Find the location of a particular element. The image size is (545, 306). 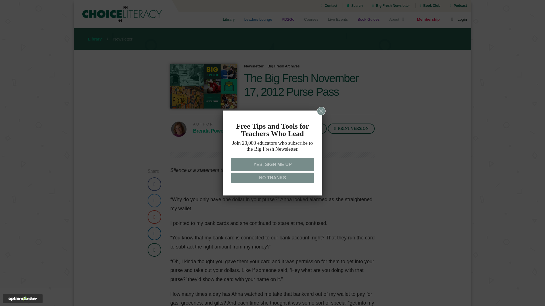

About is located at coordinates (398, 20).